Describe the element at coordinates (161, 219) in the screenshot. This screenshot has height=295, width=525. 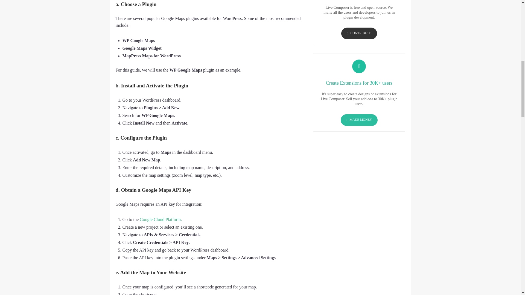
I see `Google Cloud Platform.` at that location.